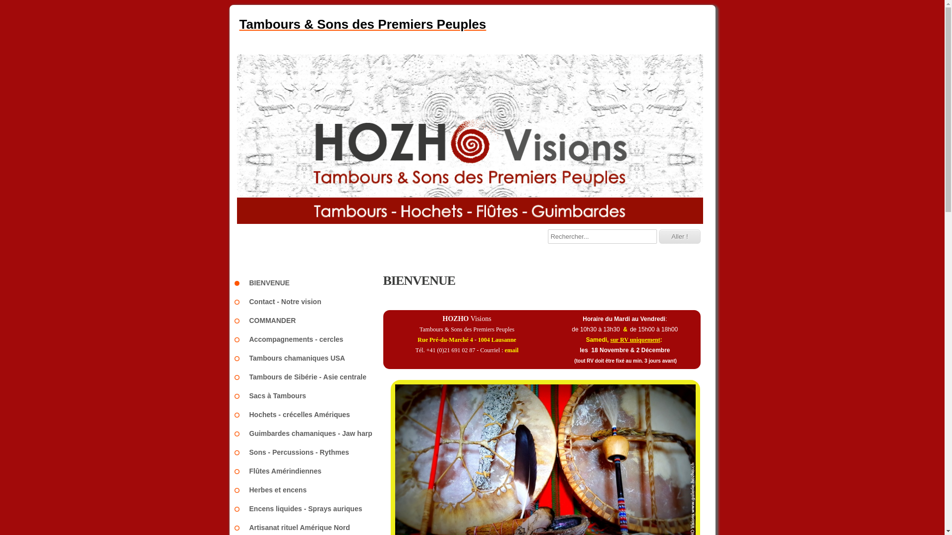  Describe the element at coordinates (308, 321) in the screenshot. I see `COMMANDER` at that location.